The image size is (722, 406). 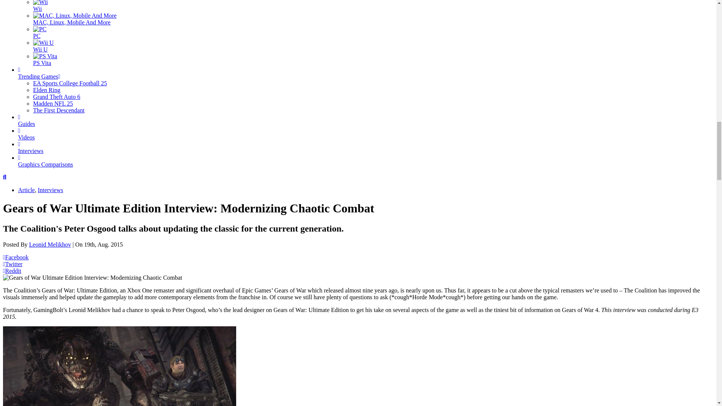 What do you see at coordinates (50, 244) in the screenshot?
I see `Leonid Melikhov` at bounding box center [50, 244].